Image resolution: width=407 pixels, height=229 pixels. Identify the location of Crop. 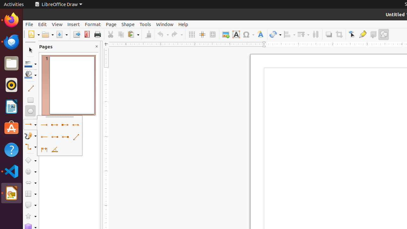
(339, 34).